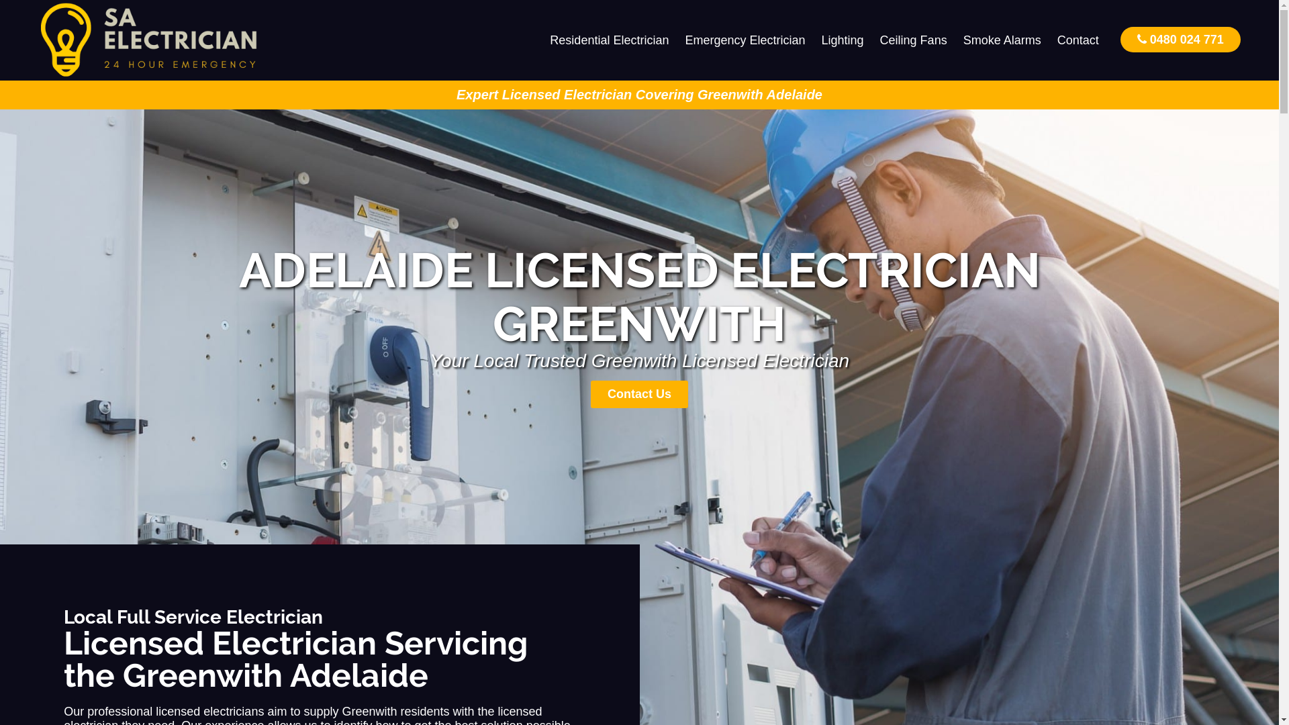  What do you see at coordinates (1078, 40) in the screenshot?
I see `Contact` at bounding box center [1078, 40].